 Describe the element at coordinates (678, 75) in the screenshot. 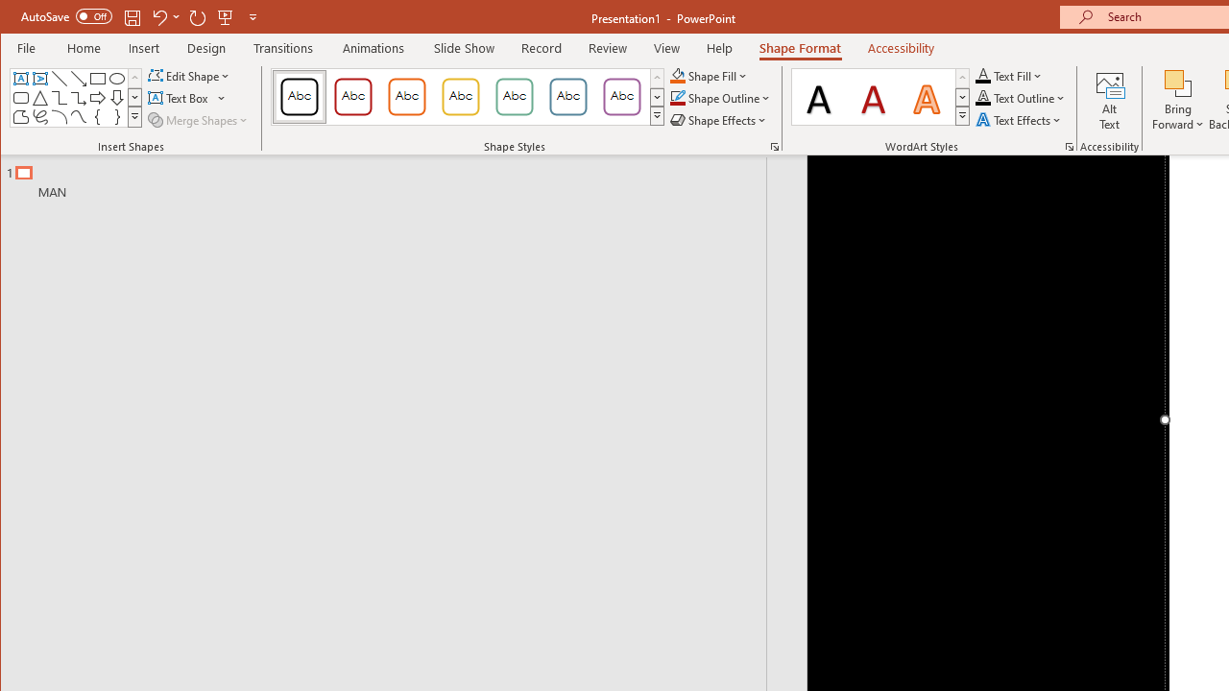

I see `Shape Fill Orange, Accent 2` at that location.